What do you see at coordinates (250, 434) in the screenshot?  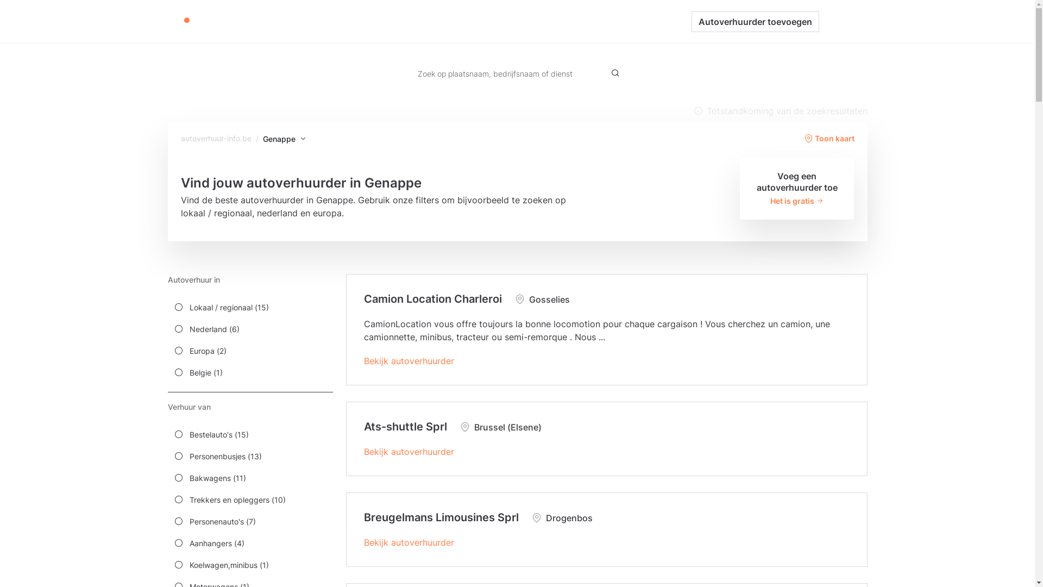 I see `Bestelauto's (15)` at bounding box center [250, 434].